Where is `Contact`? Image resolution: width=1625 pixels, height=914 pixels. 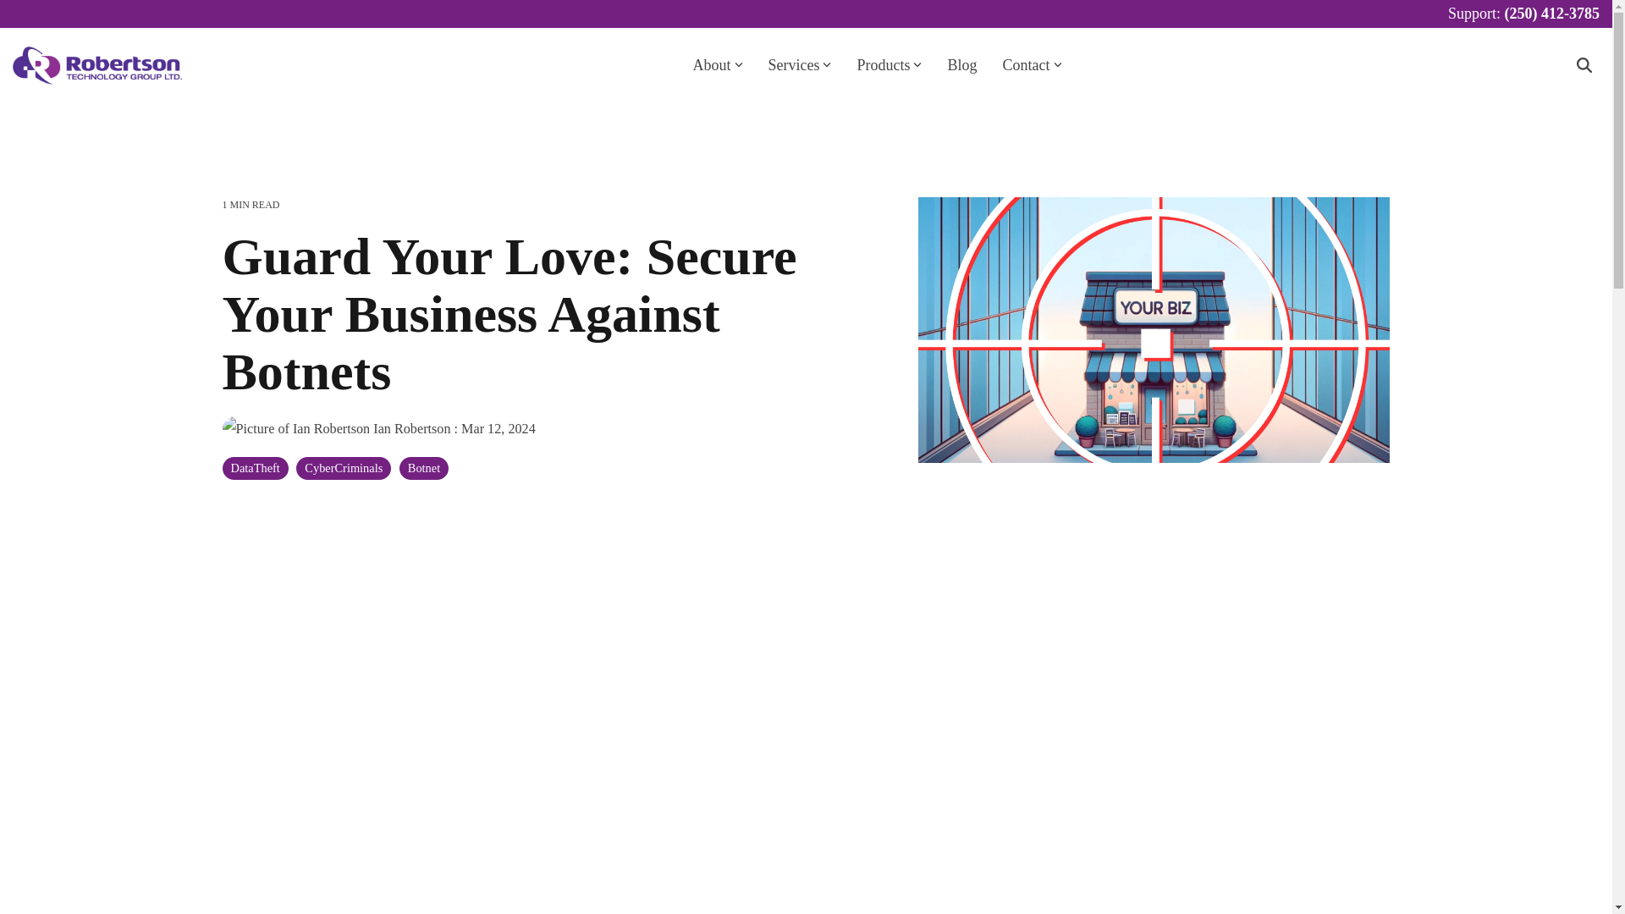 Contact is located at coordinates (1031, 66).